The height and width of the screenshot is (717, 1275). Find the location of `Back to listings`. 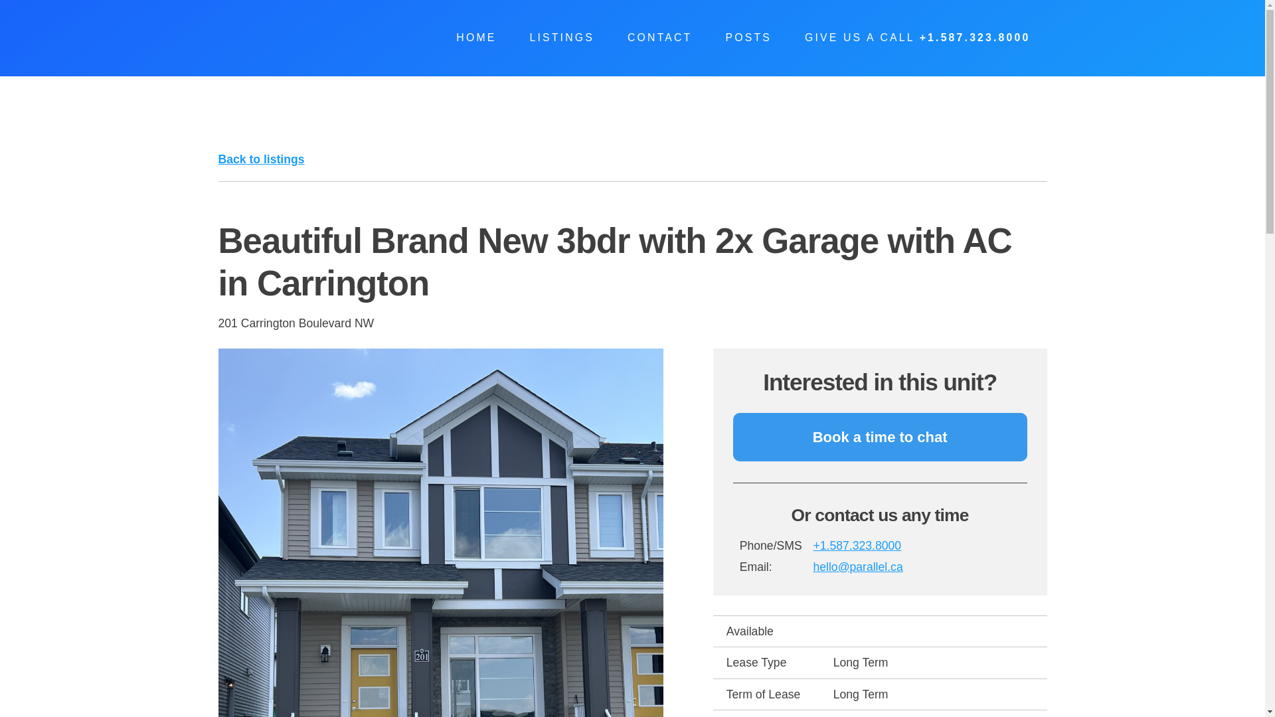

Back to listings is located at coordinates (261, 159).